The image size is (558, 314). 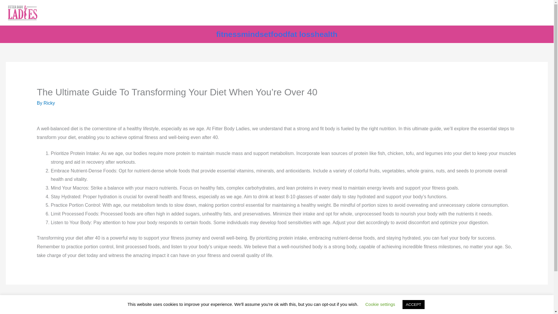 I want to click on food, so click(x=279, y=34).